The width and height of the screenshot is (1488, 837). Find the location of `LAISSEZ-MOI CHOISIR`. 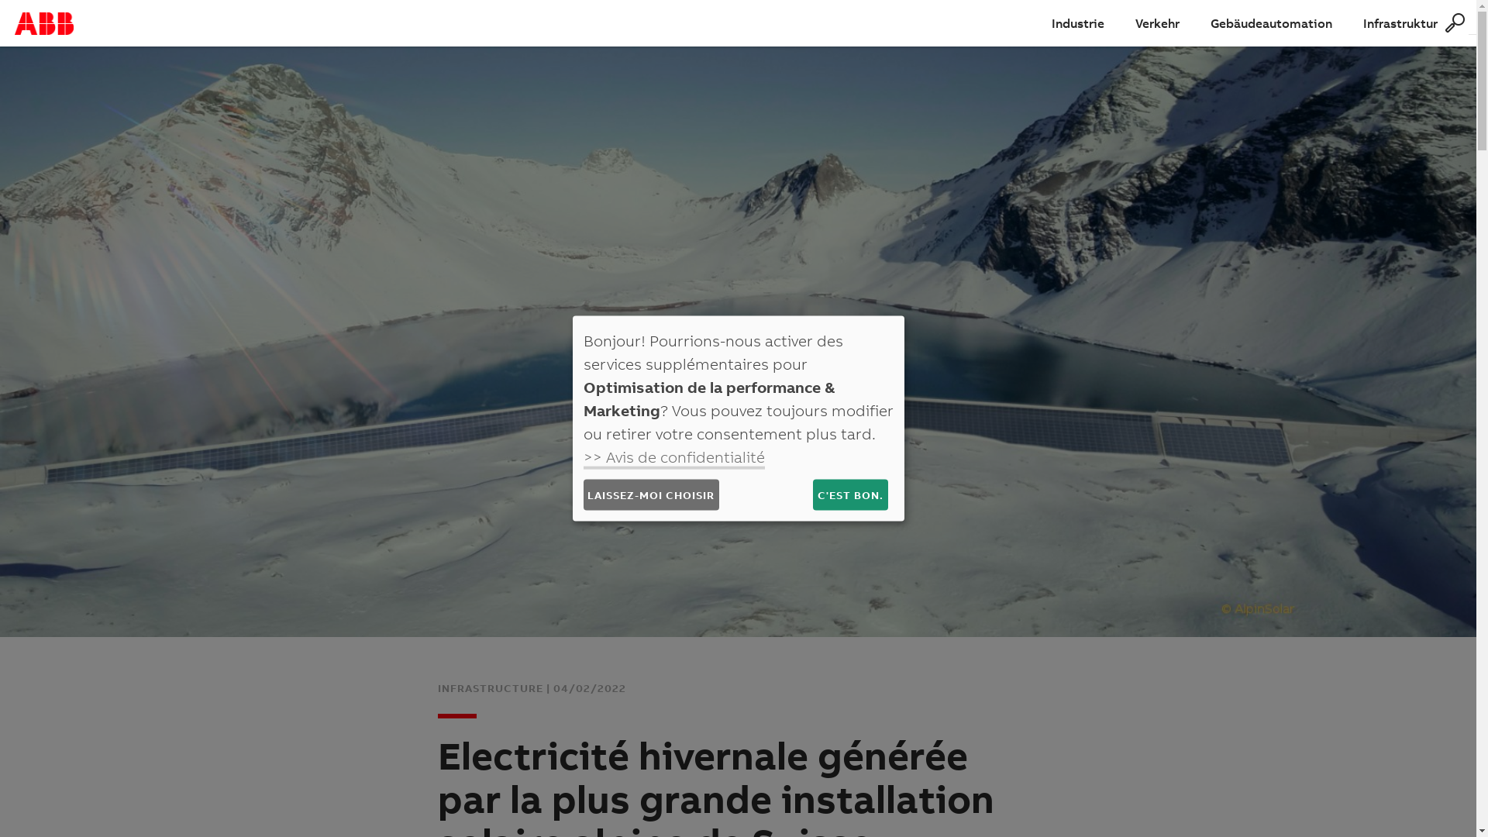

LAISSEZ-MOI CHOISIR is located at coordinates (651, 494).